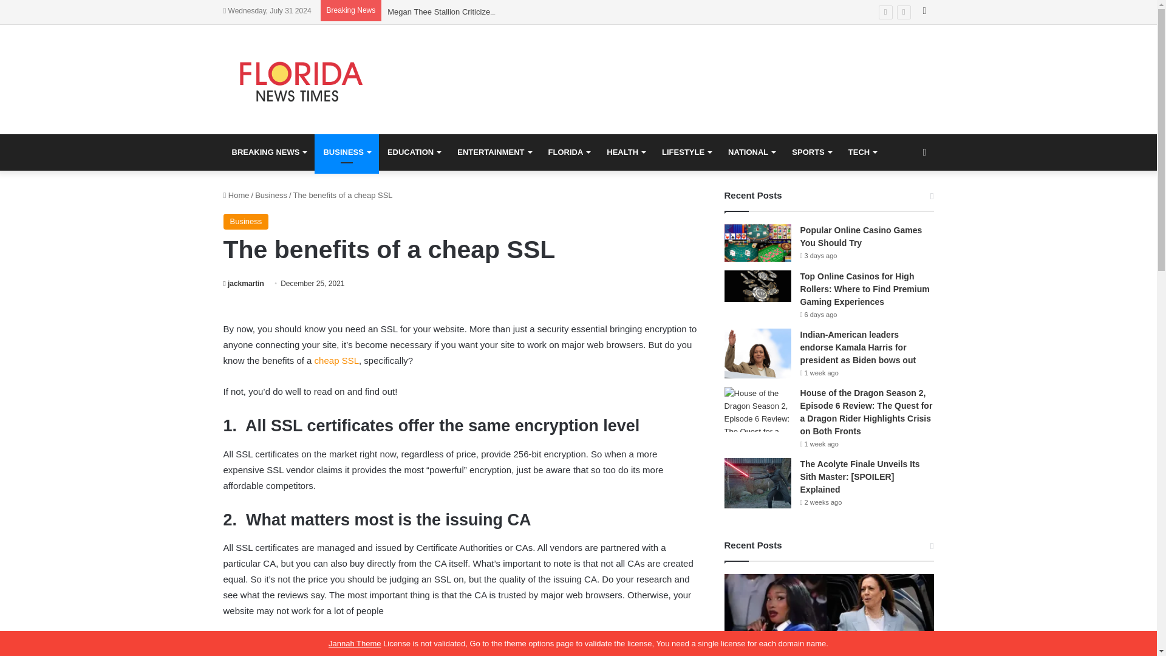 This screenshot has height=656, width=1166. What do you see at coordinates (271, 196) in the screenshot?
I see `Business` at bounding box center [271, 196].